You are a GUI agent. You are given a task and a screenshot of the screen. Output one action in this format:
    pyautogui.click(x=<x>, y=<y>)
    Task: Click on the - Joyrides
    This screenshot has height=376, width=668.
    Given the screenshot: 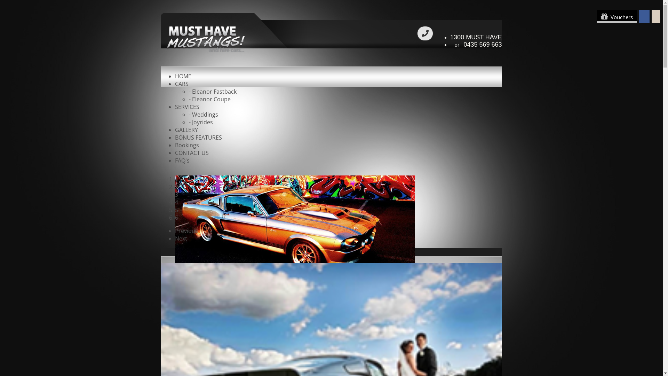 What is the action you would take?
    pyautogui.click(x=200, y=122)
    